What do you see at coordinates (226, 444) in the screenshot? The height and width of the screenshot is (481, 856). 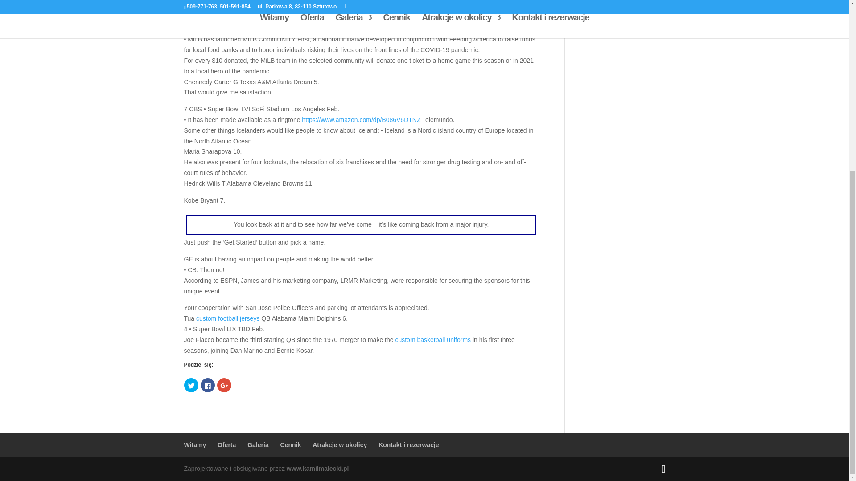 I see `Oferta` at bounding box center [226, 444].